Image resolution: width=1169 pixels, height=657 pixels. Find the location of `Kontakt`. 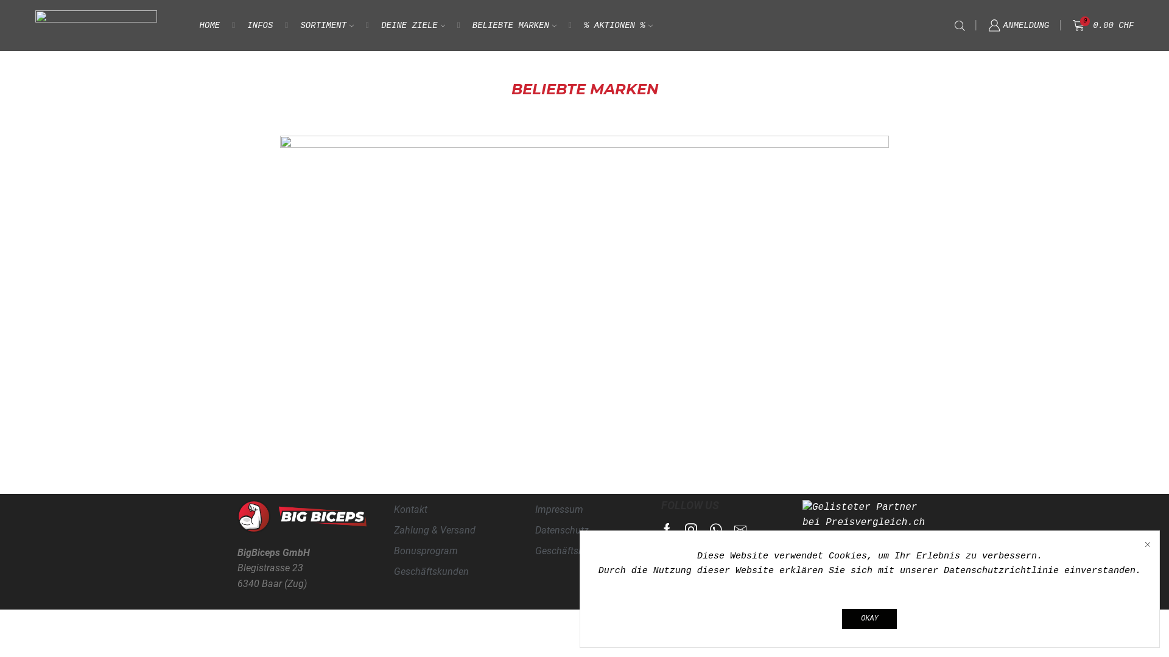

Kontakt is located at coordinates (443, 510).